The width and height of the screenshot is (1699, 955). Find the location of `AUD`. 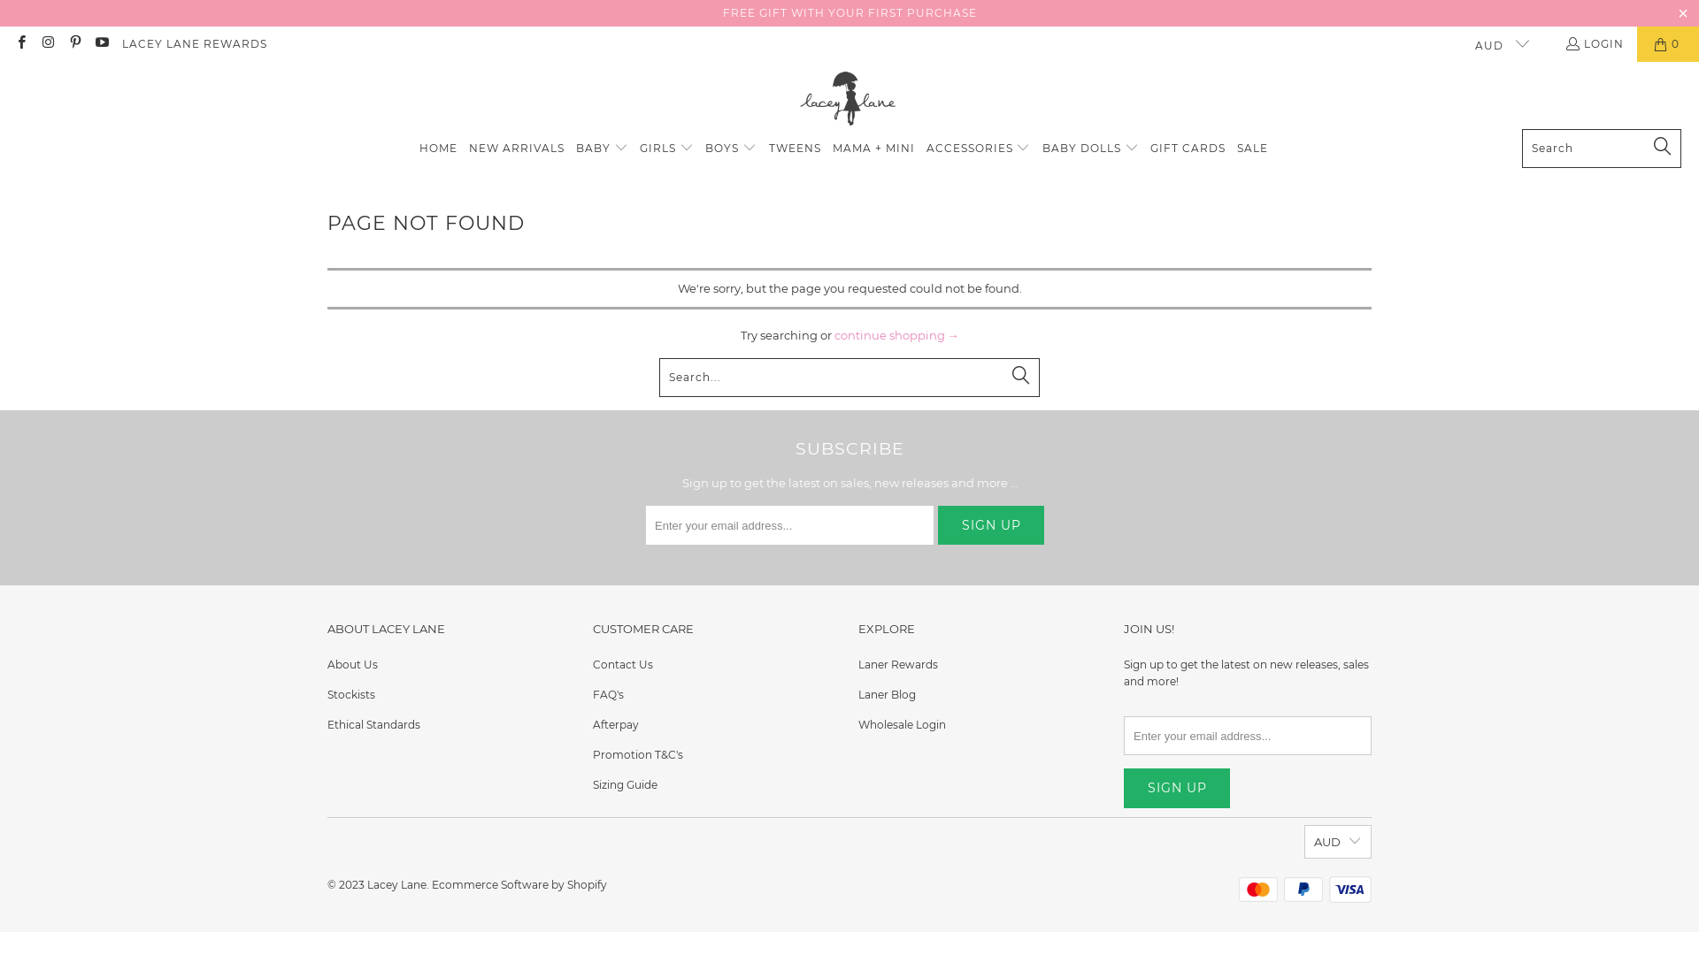

AUD is located at coordinates (1494, 44).